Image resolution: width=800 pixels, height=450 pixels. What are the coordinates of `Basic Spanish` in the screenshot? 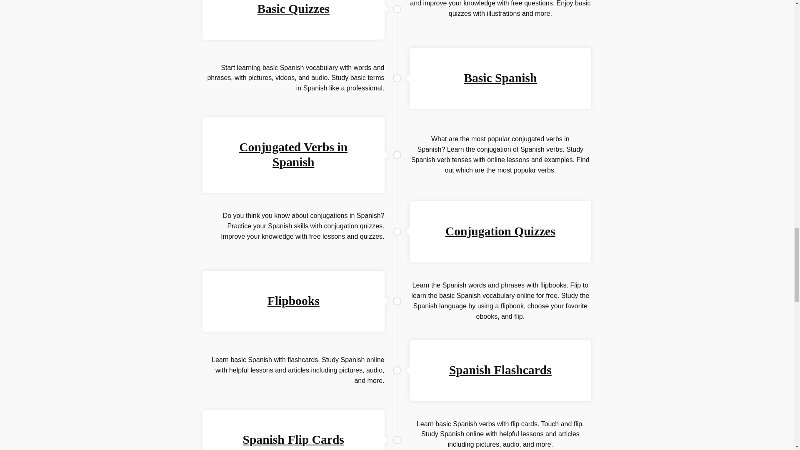 It's located at (500, 77).